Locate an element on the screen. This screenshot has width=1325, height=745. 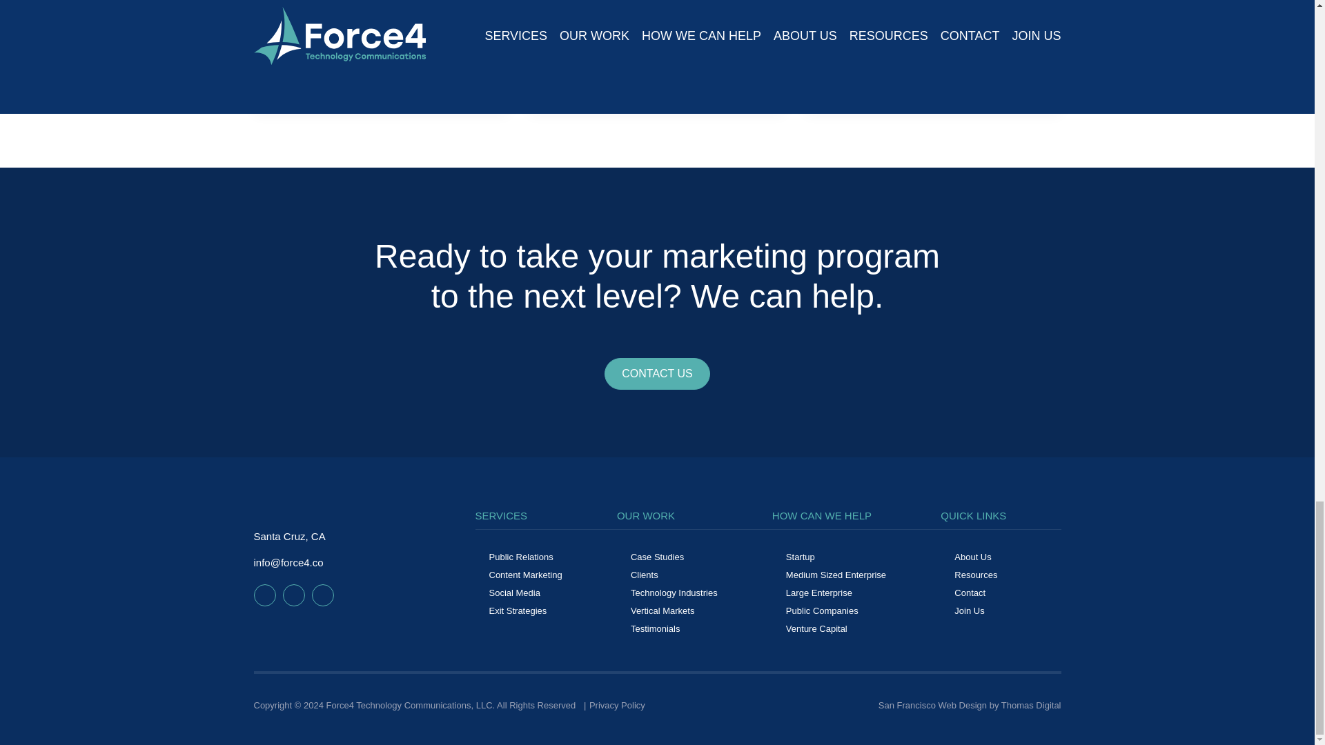
Clients is located at coordinates (645, 575).